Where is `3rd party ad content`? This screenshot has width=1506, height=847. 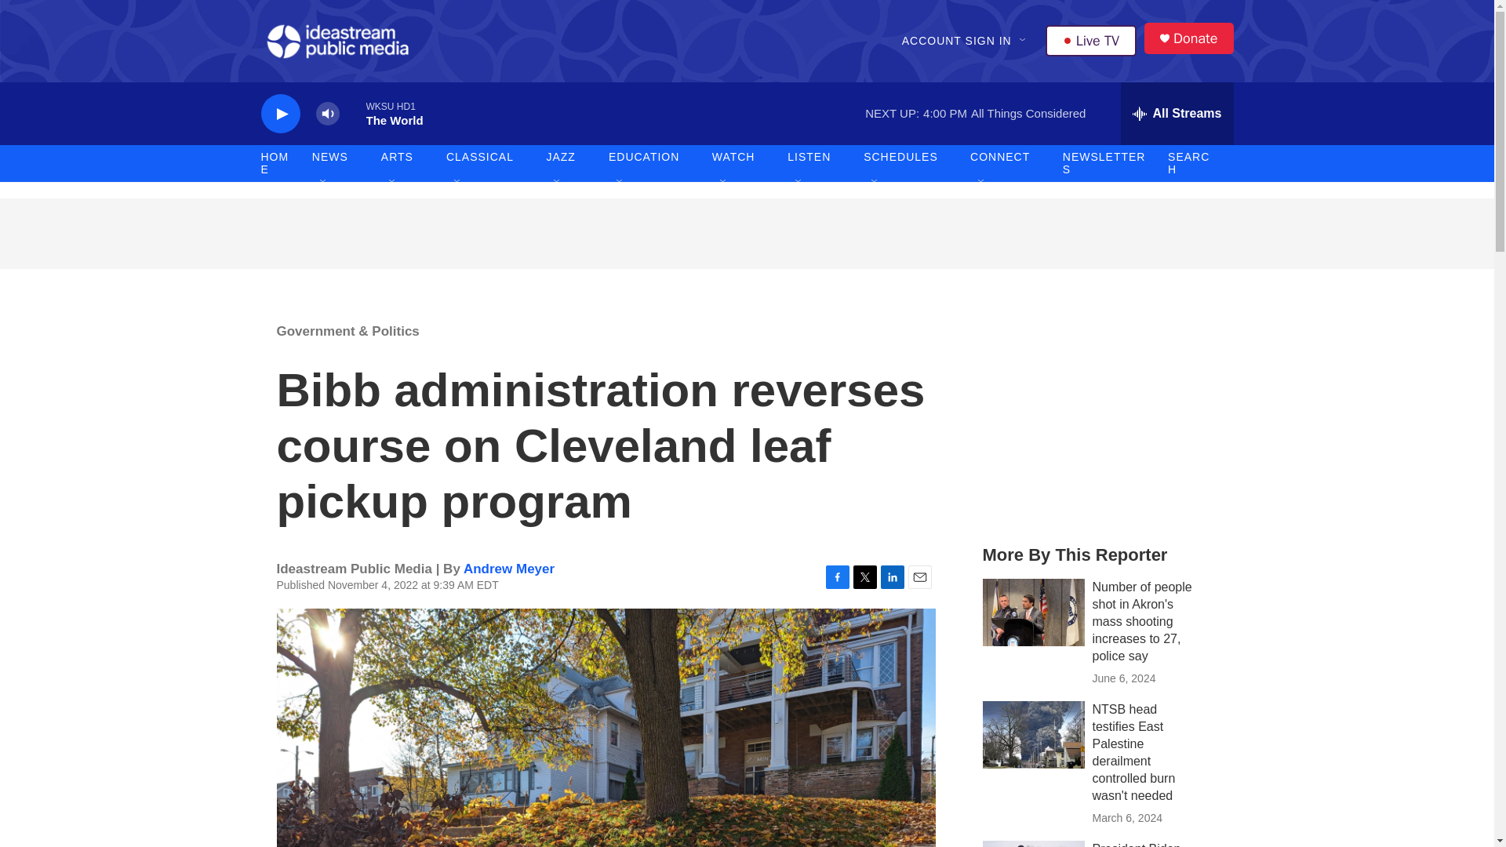
3rd party ad content is located at coordinates (746, 234).